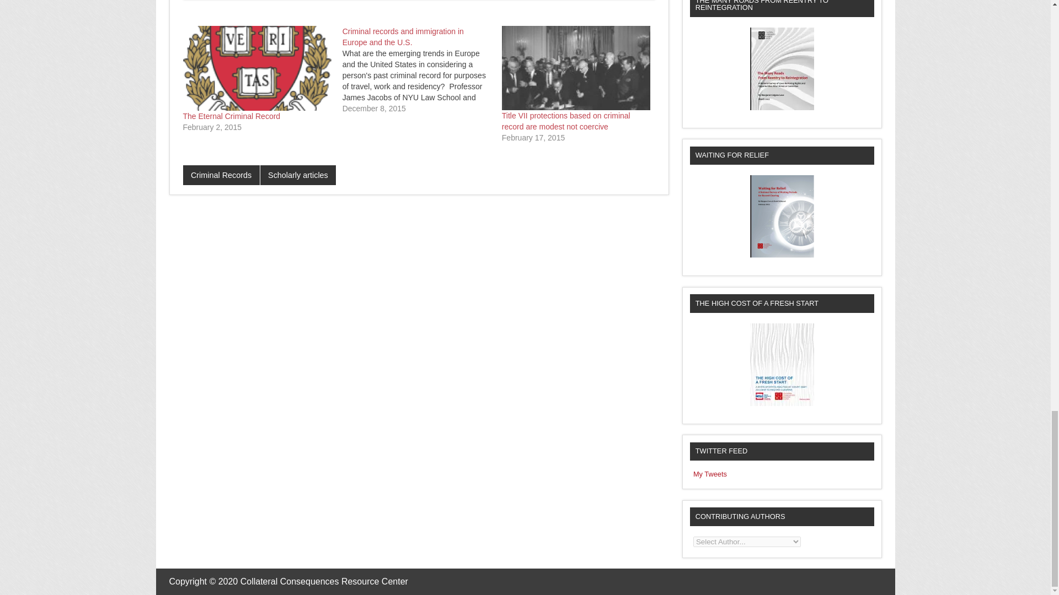 The image size is (1059, 595). I want to click on The Eternal Criminal Record, so click(232, 116).